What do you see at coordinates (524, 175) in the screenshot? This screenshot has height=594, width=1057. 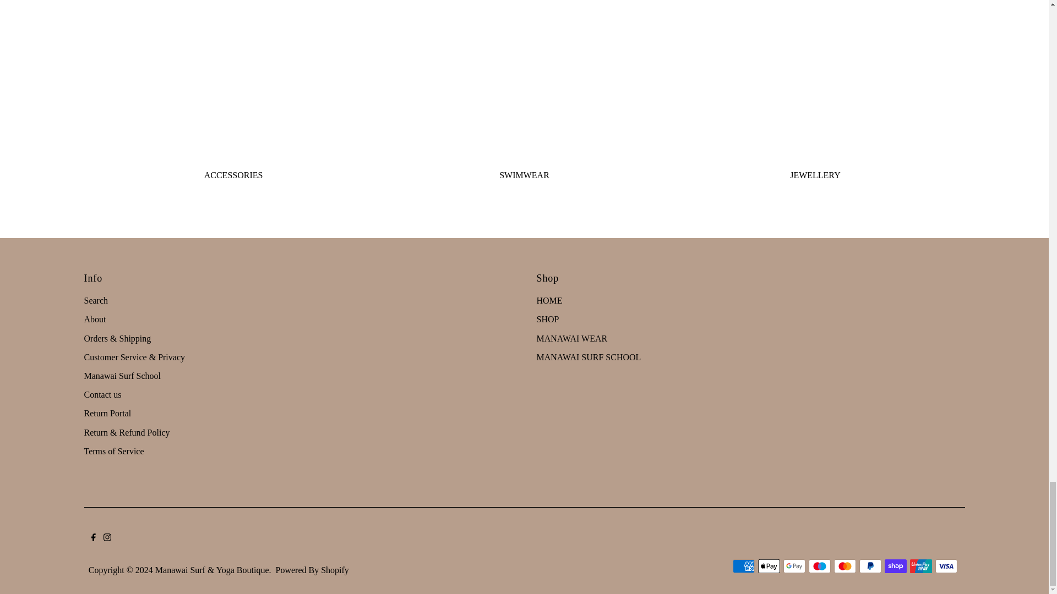 I see `SWIMWEAR` at bounding box center [524, 175].